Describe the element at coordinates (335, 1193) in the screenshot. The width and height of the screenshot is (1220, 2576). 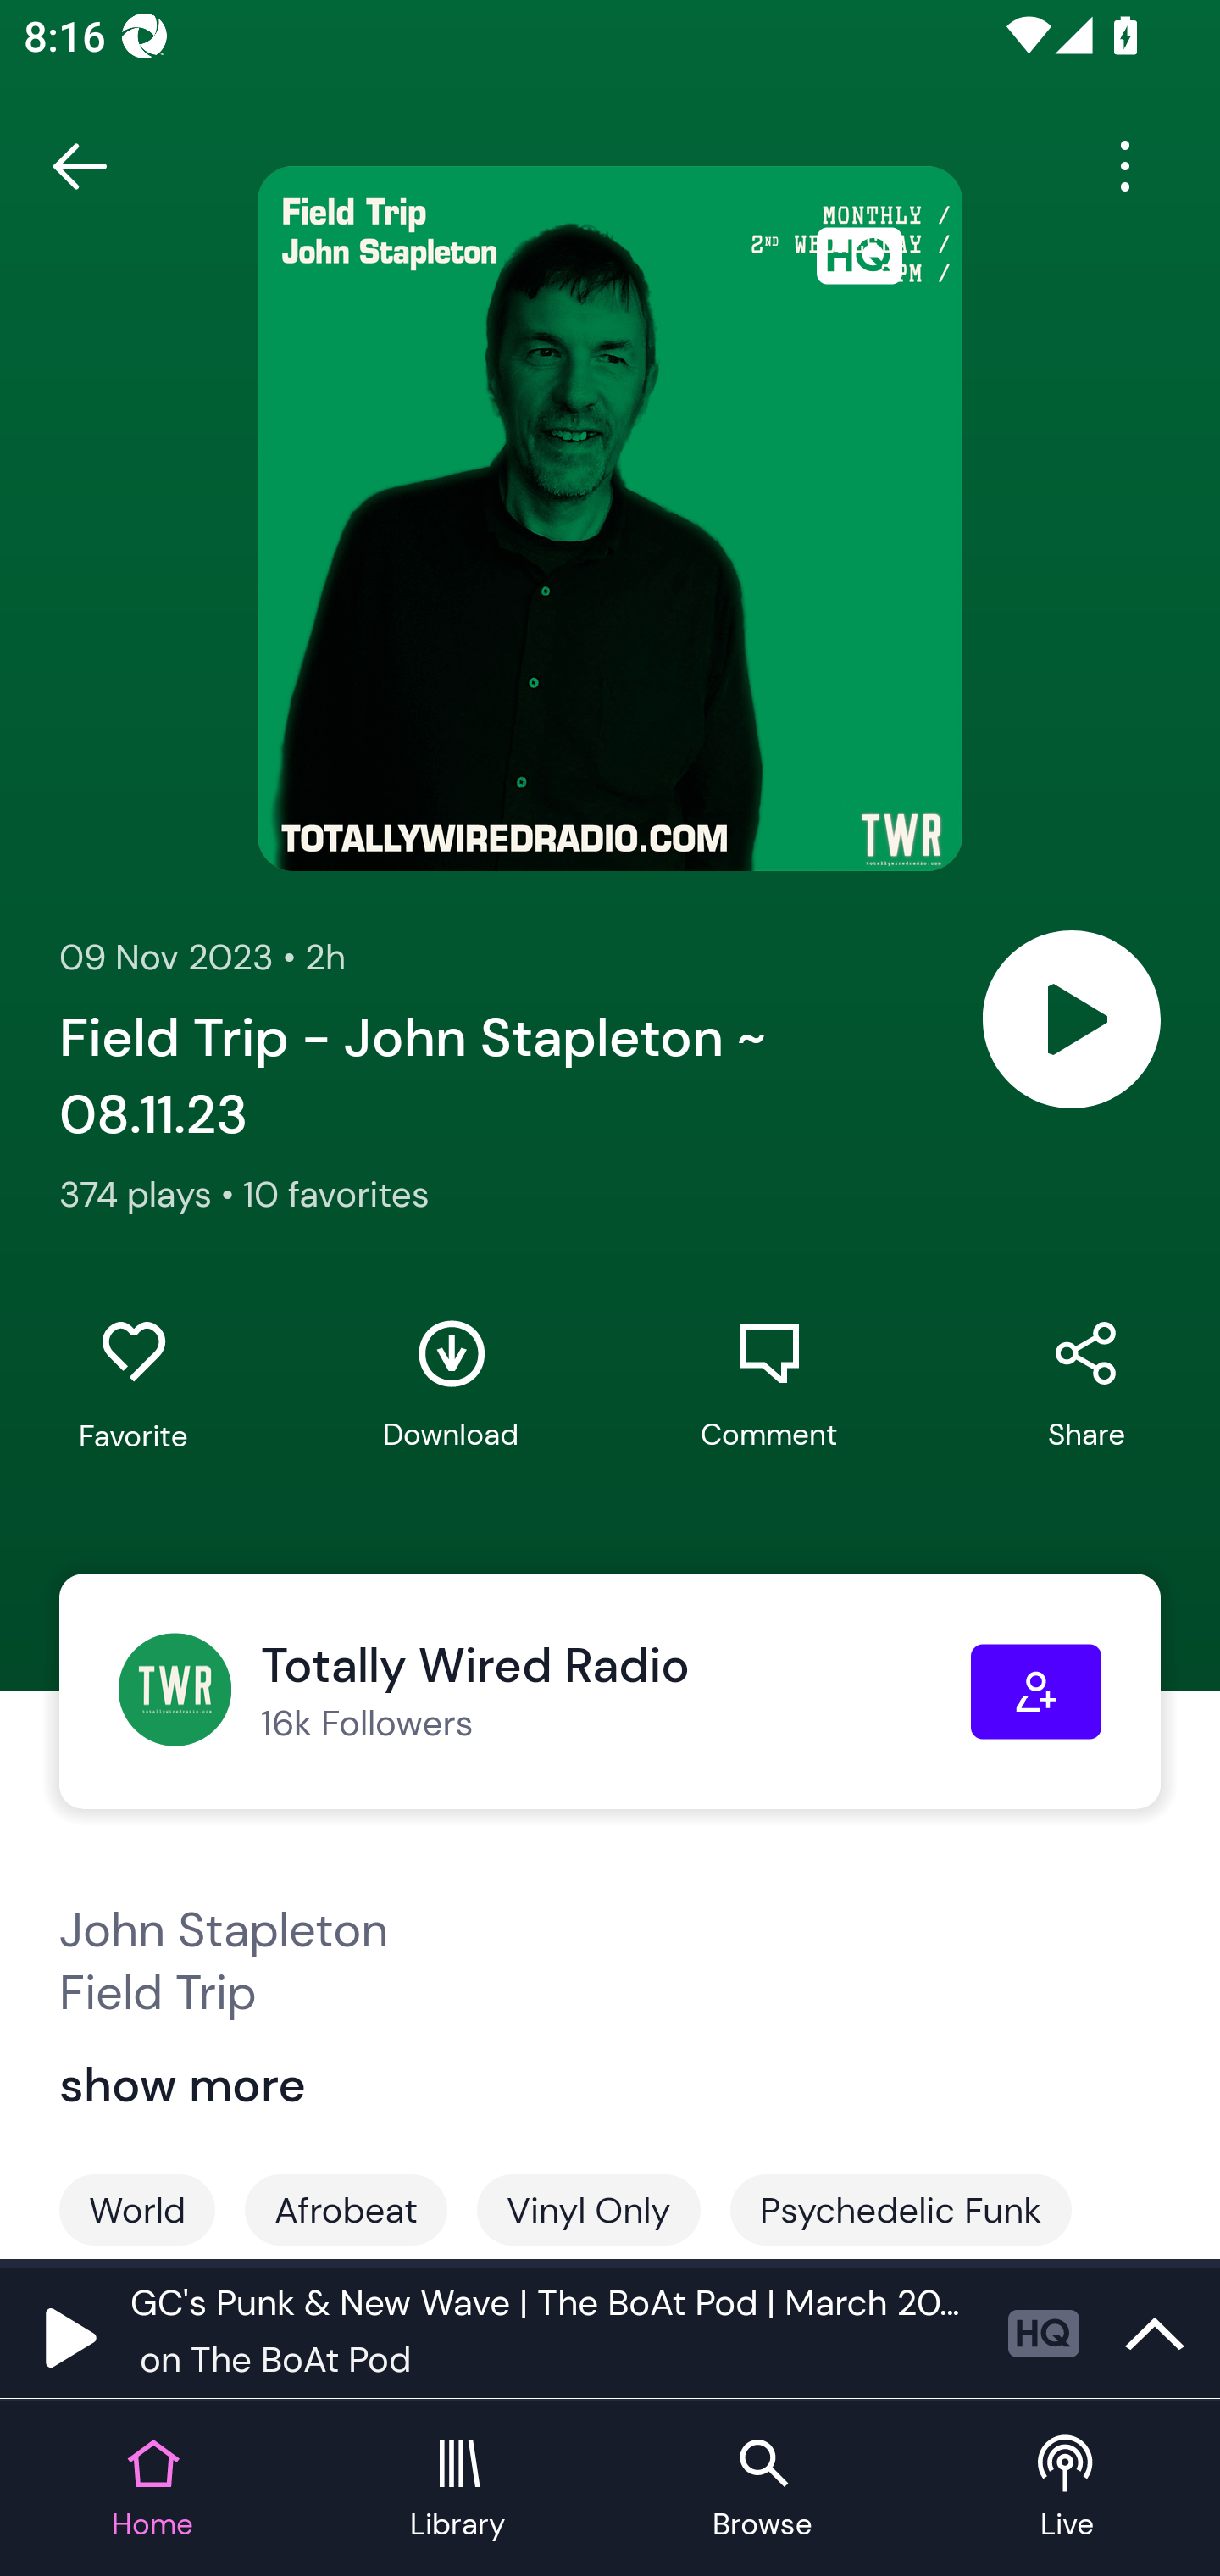
I see `10 favorites` at that location.